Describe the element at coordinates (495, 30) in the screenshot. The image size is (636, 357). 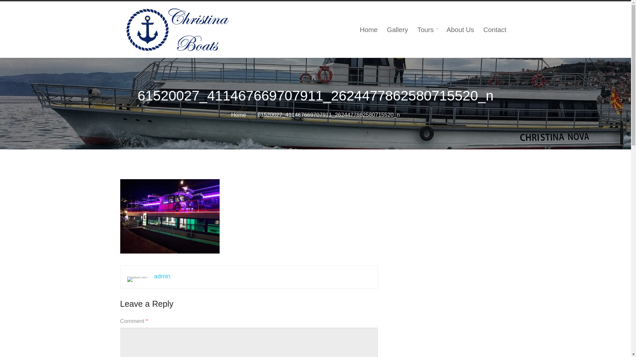
I see `Contact` at that location.